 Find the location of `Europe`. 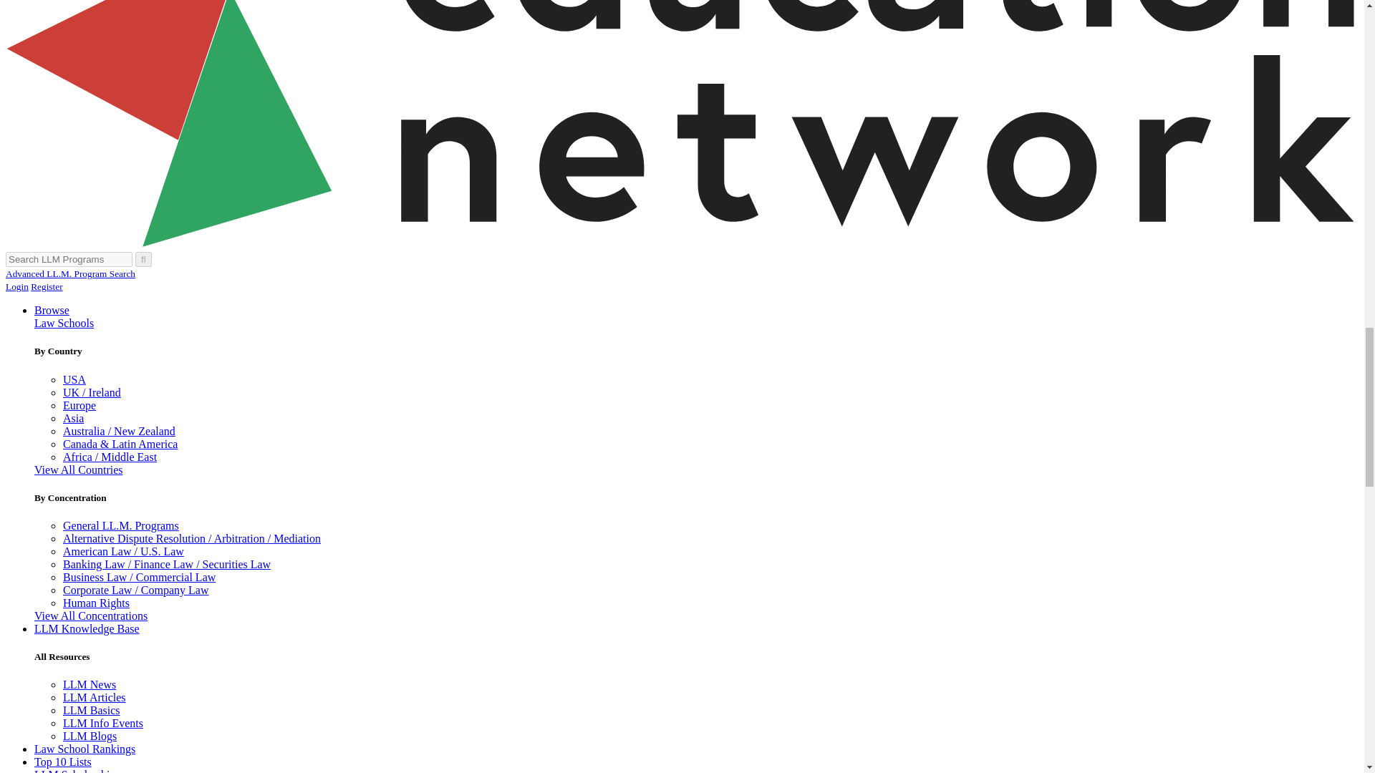

Europe is located at coordinates (74, 379).